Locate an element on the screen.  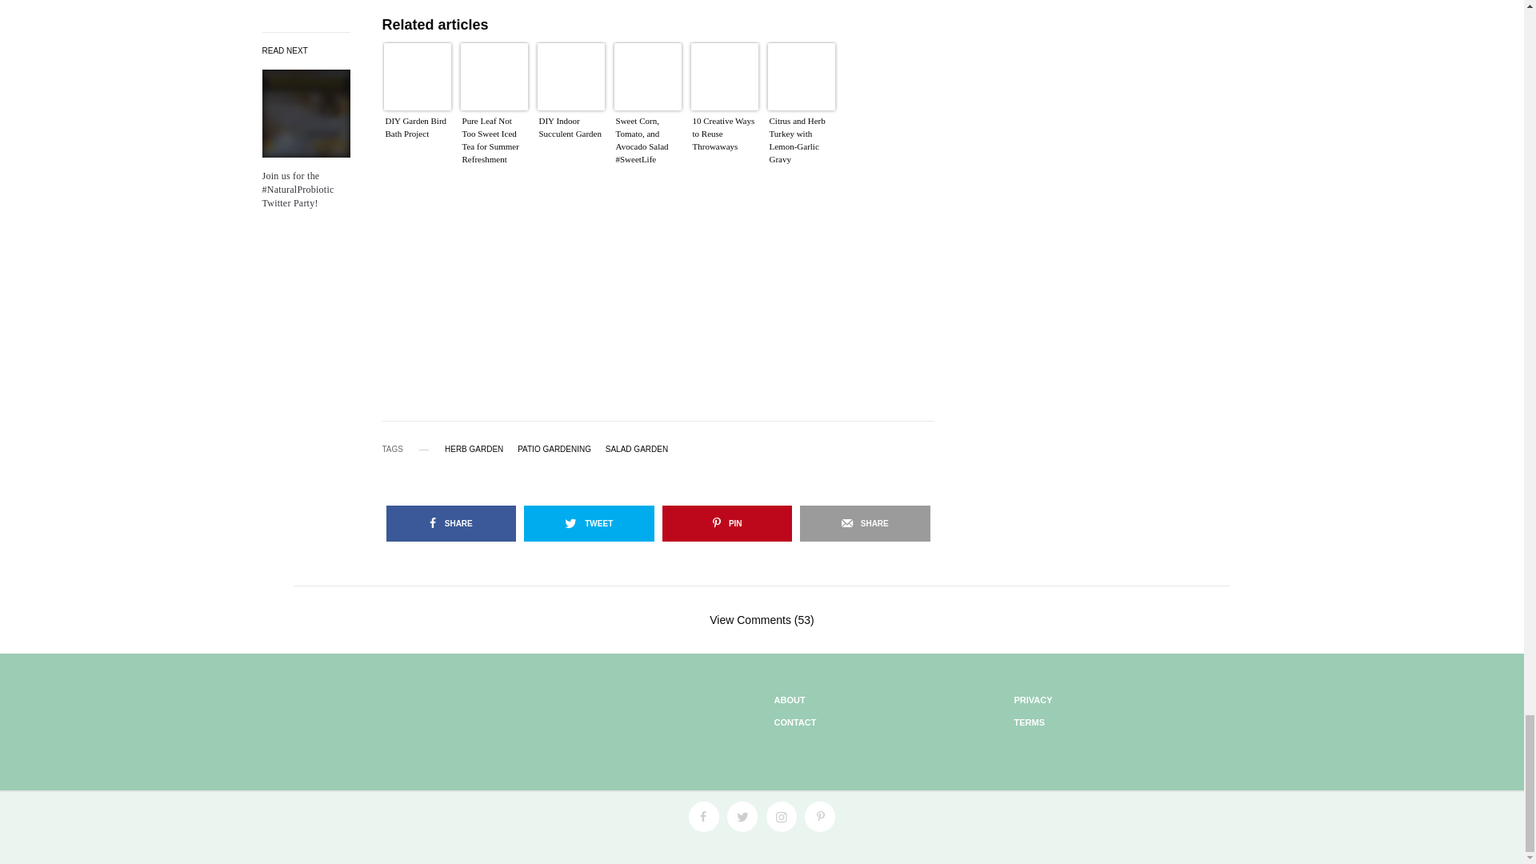
DIY Garden Bird Bath Project is located at coordinates (418, 144).